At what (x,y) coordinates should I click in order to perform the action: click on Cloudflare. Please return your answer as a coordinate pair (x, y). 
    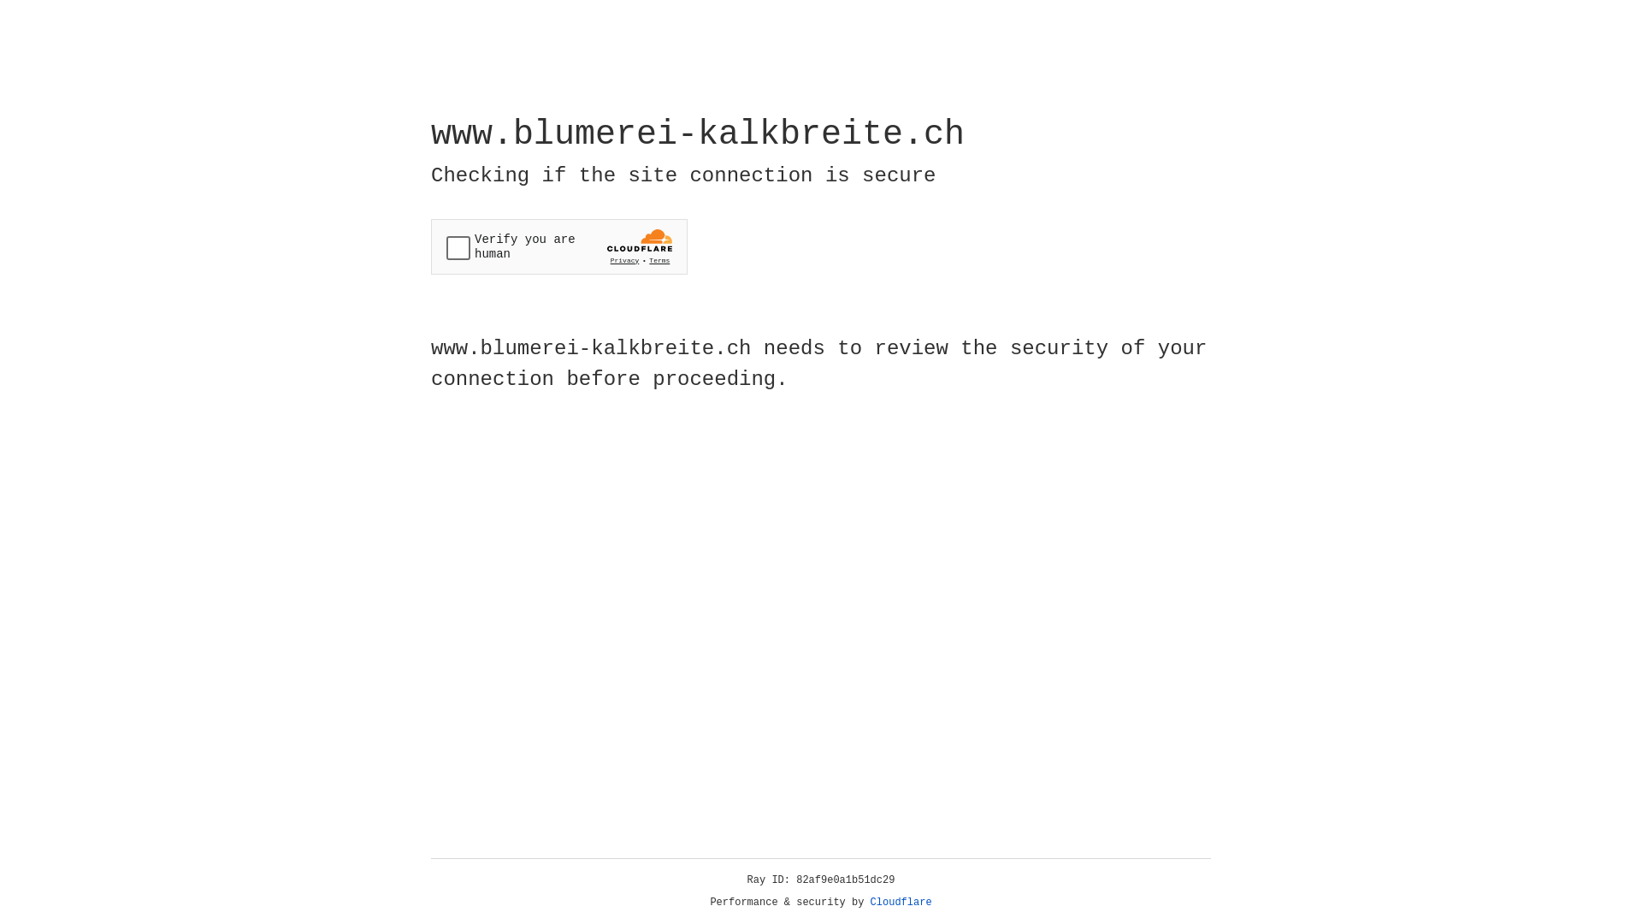
    Looking at the image, I should click on (901, 903).